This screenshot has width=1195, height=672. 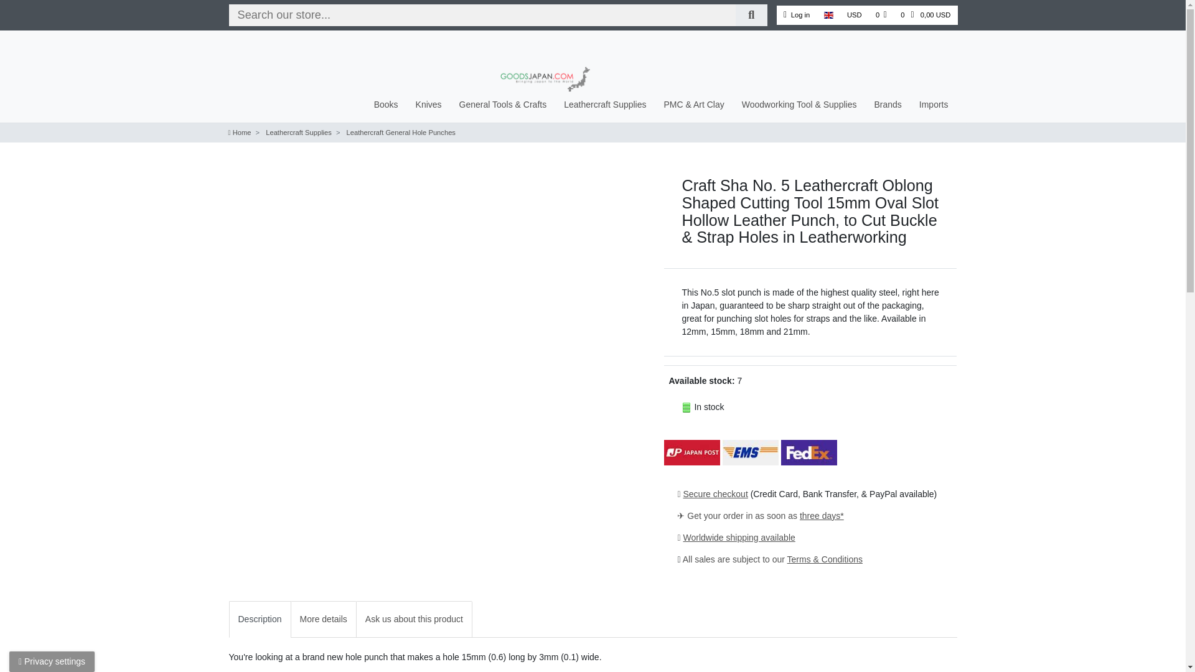 I want to click on Books, so click(x=386, y=105).